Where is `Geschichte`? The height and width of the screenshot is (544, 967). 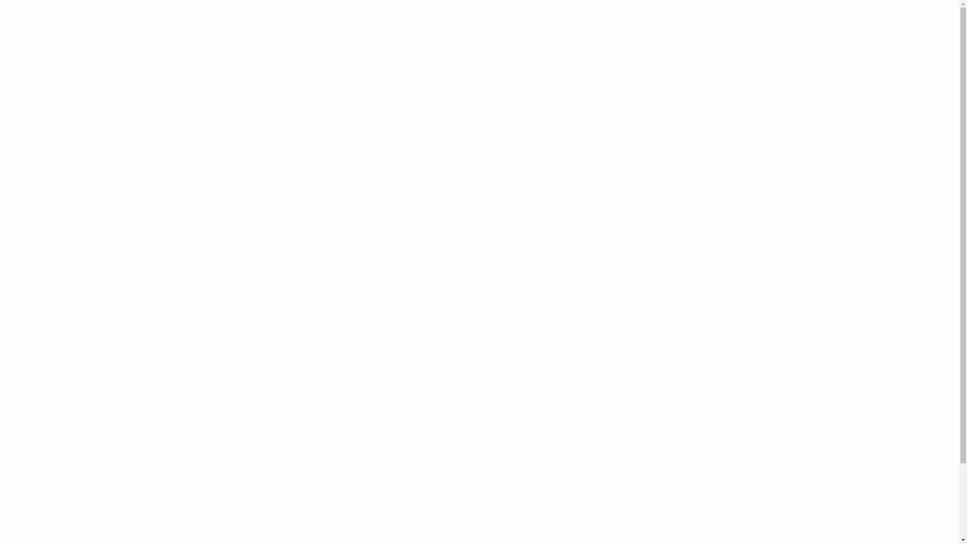
Geschichte is located at coordinates (58, 89).